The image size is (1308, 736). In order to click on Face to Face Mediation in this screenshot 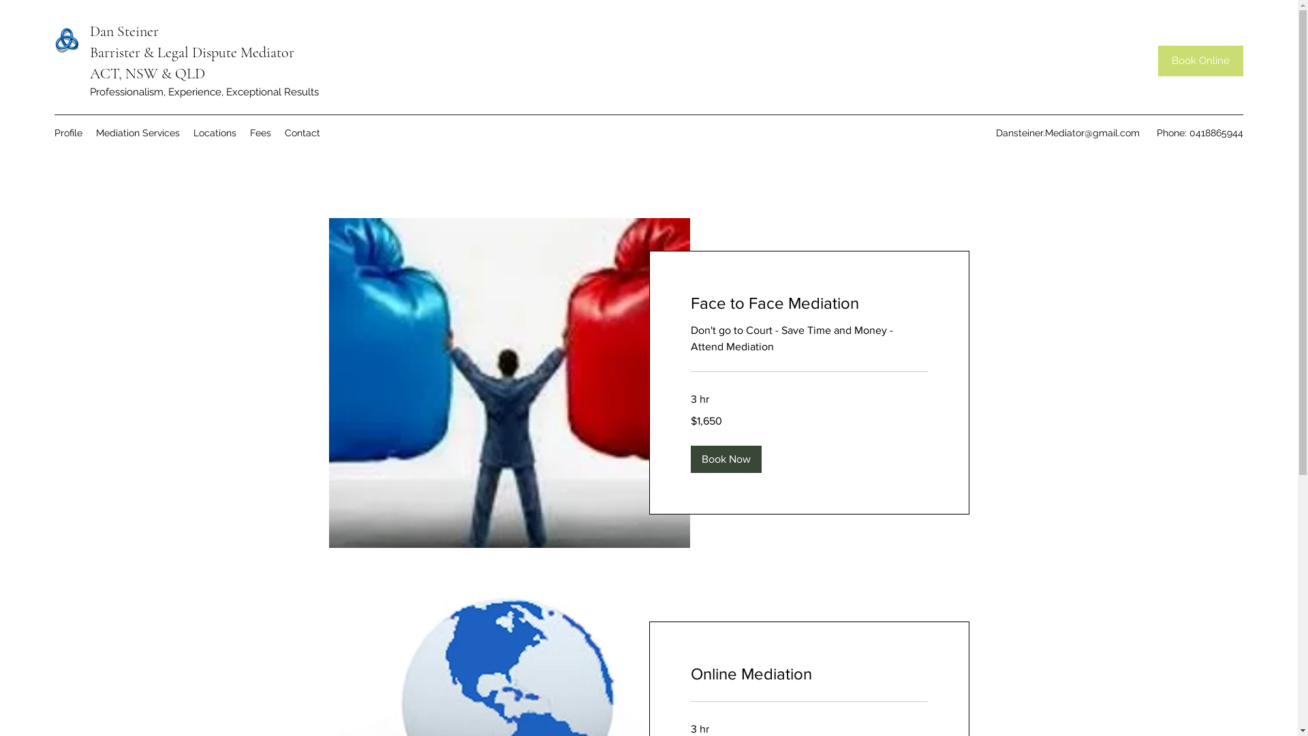, I will do `click(809, 303)`.